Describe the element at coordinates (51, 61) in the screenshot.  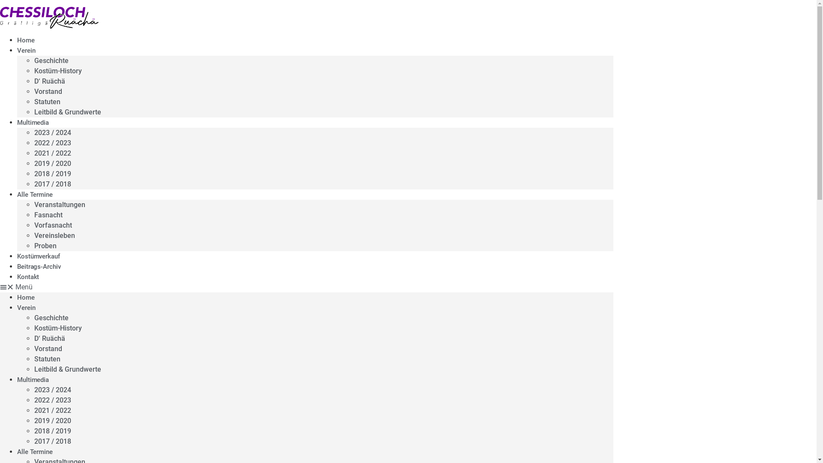
I see `Geschichte` at that location.